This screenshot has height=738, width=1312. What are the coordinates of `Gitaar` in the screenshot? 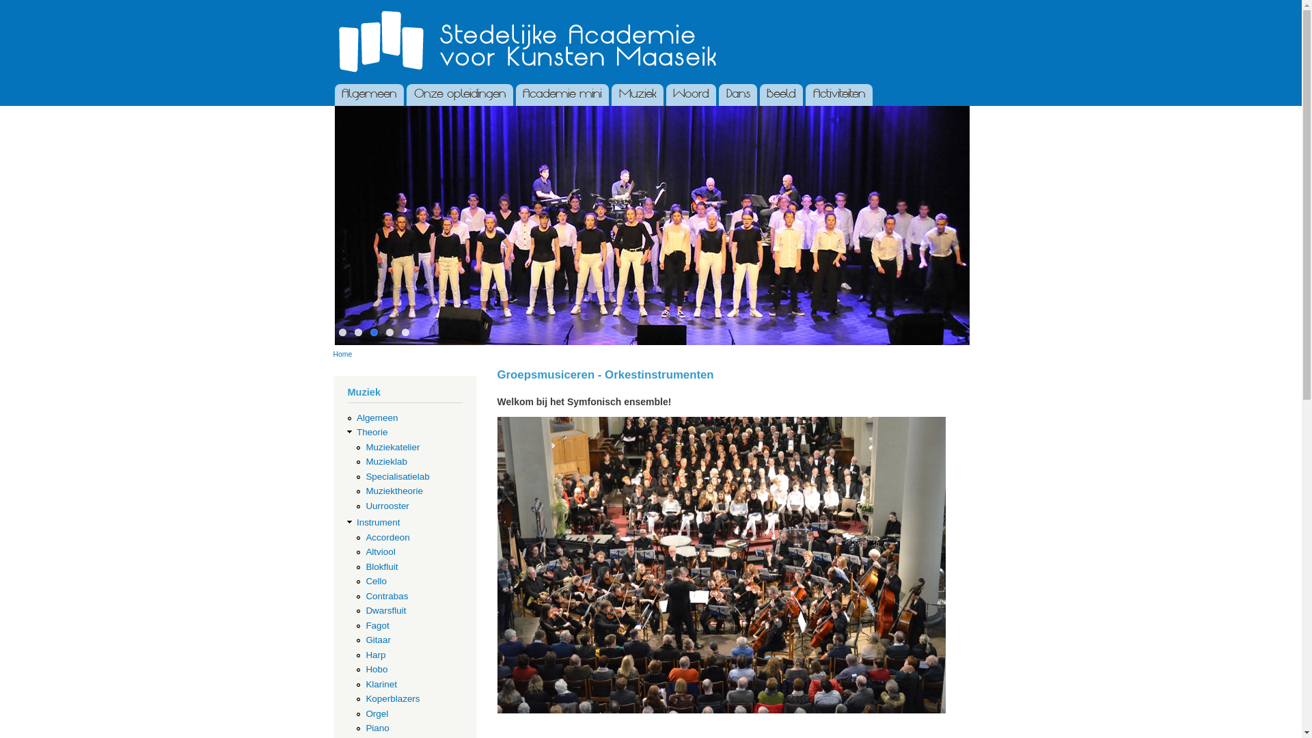 It's located at (379, 640).